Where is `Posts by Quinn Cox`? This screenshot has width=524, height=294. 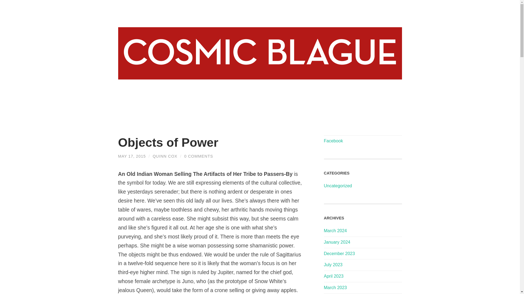 Posts by Quinn Cox is located at coordinates (165, 156).